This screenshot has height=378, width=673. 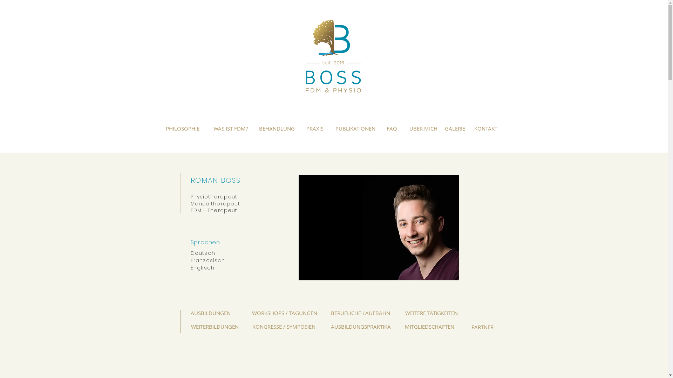 I want to click on FAQ, so click(x=392, y=128).